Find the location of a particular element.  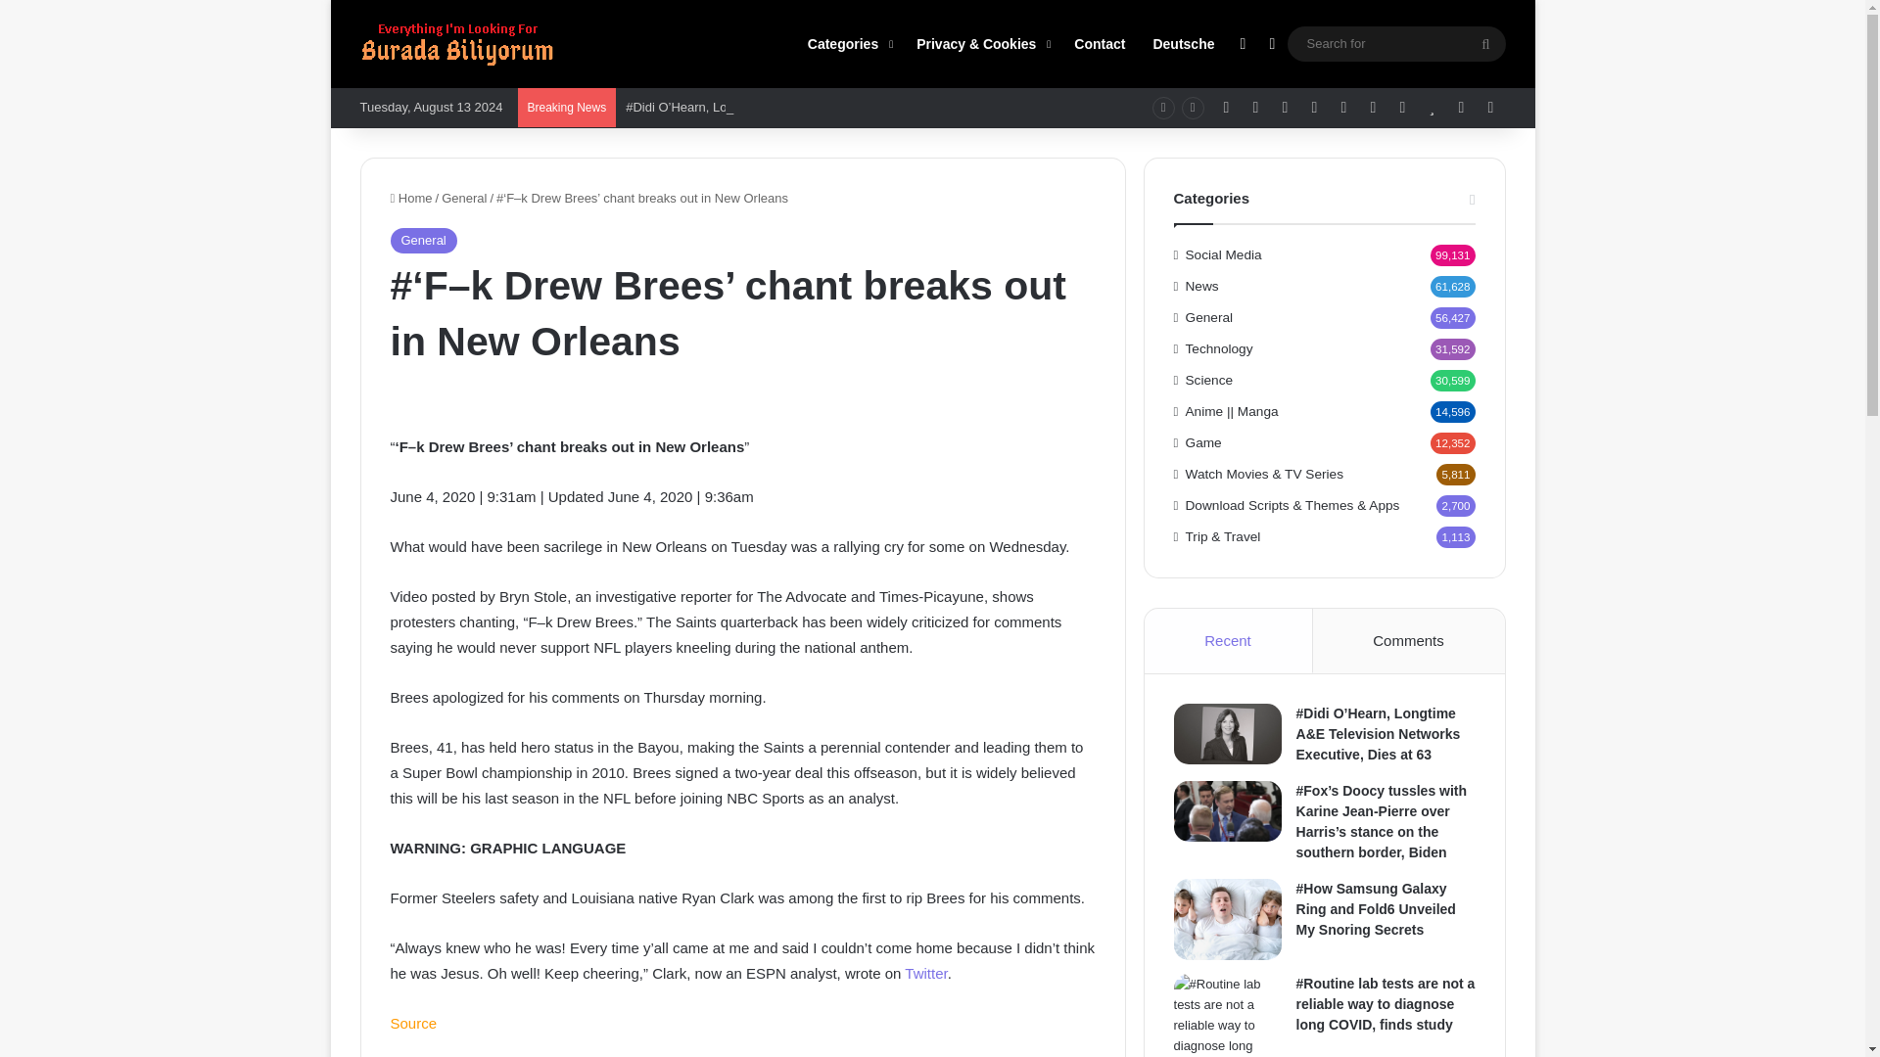

Deutsche is located at coordinates (1183, 43).